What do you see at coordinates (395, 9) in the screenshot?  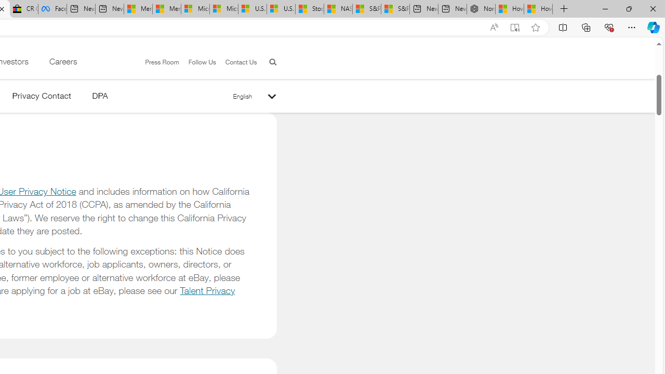 I see `S&P 500, Nasdaq end lower, weighed by Nvidia dip | Watch` at bounding box center [395, 9].